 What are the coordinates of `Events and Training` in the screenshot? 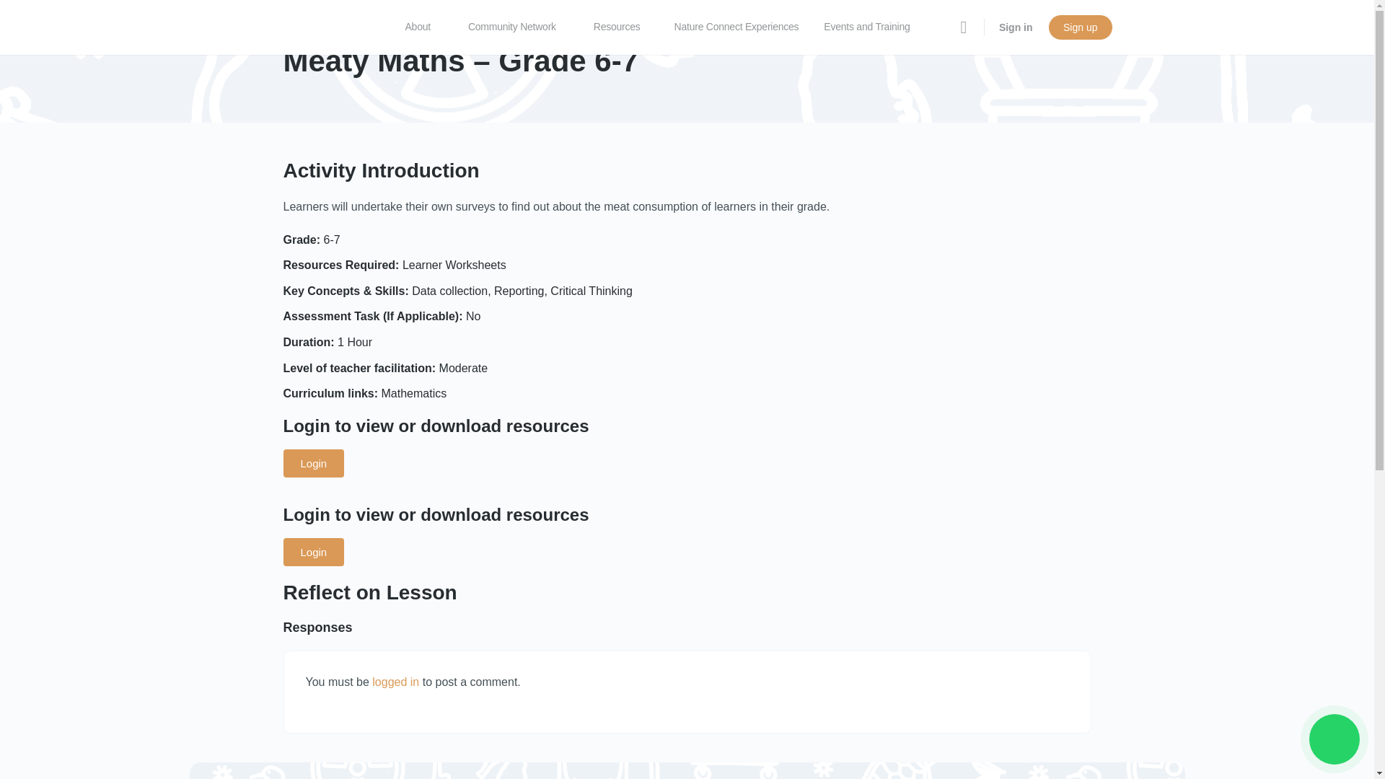 It's located at (873, 27).